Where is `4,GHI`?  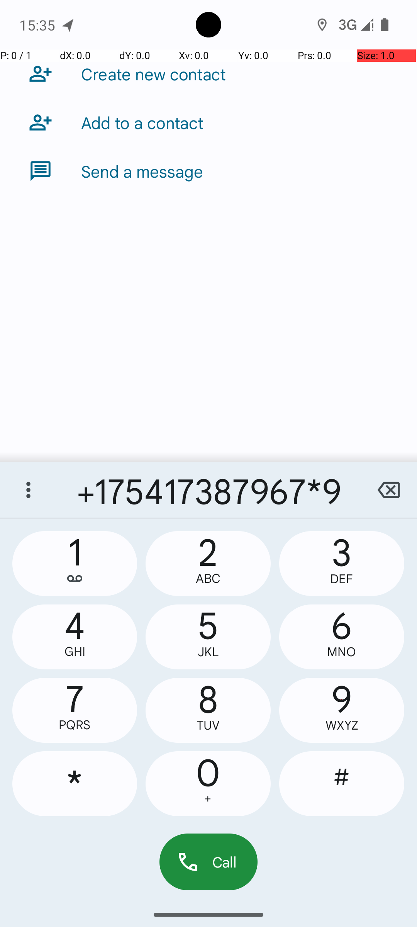
4,GHI is located at coordinates (75, 637).